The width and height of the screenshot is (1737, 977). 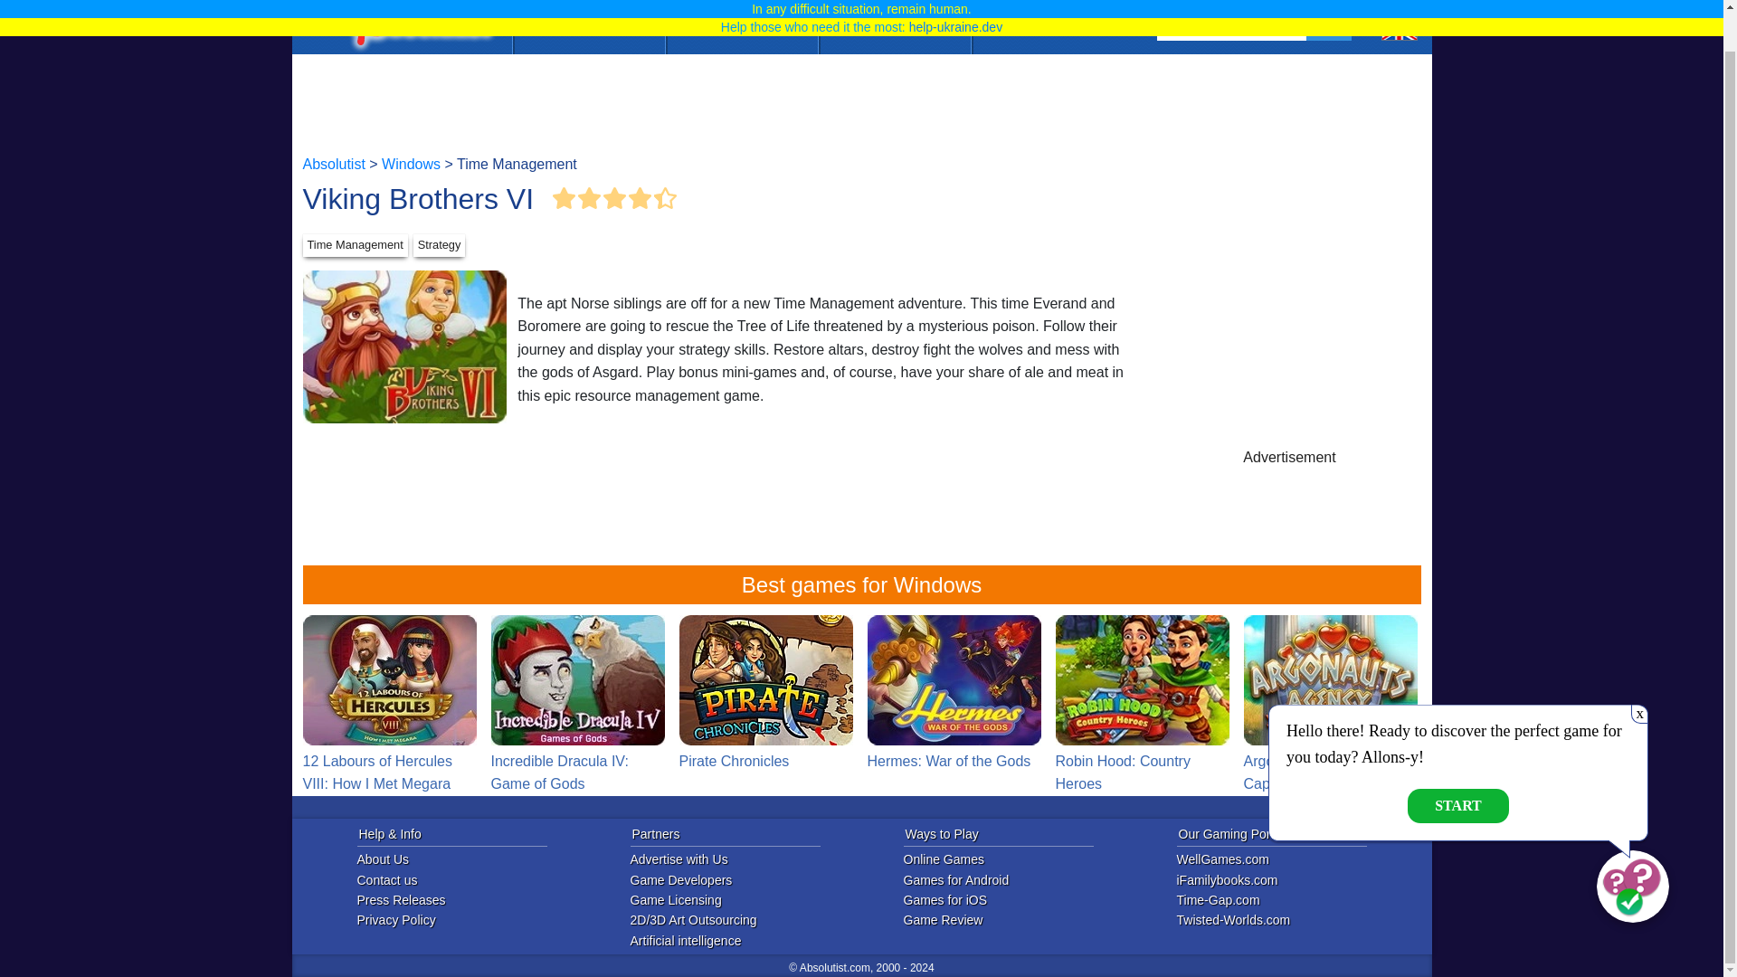 I want to click on Android, so click(x=894, y=4).